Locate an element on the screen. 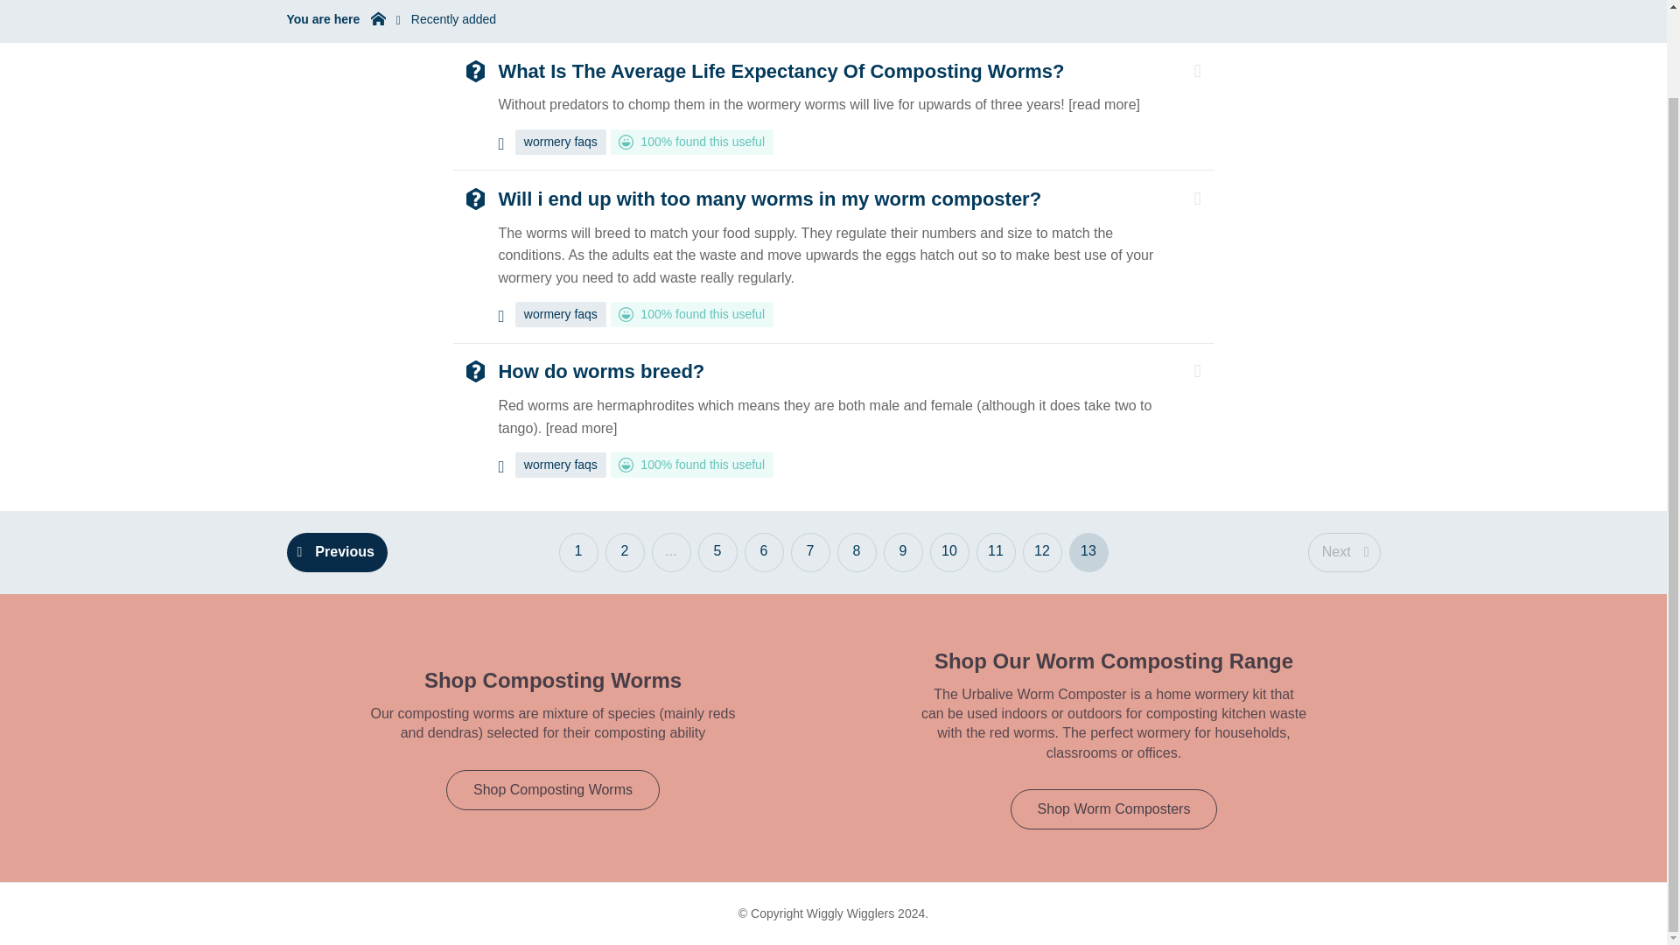  2 is located at coordinates (625, 553).